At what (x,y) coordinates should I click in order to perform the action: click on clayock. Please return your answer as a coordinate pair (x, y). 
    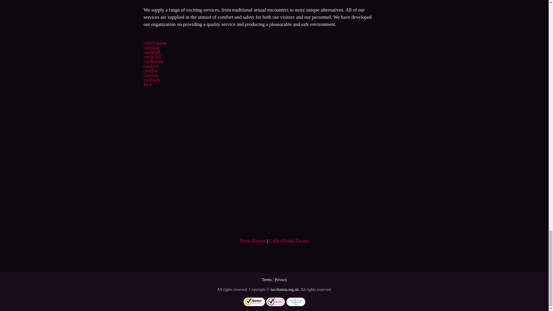
    Looking at the image, I should click on (150, 75).